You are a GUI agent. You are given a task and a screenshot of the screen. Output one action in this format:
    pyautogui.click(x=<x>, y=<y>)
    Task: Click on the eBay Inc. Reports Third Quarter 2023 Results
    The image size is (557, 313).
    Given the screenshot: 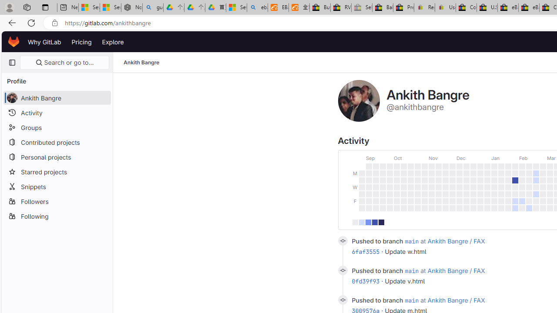 What is the action you would take?
    pyautogui.click(x=529, y=8)
    